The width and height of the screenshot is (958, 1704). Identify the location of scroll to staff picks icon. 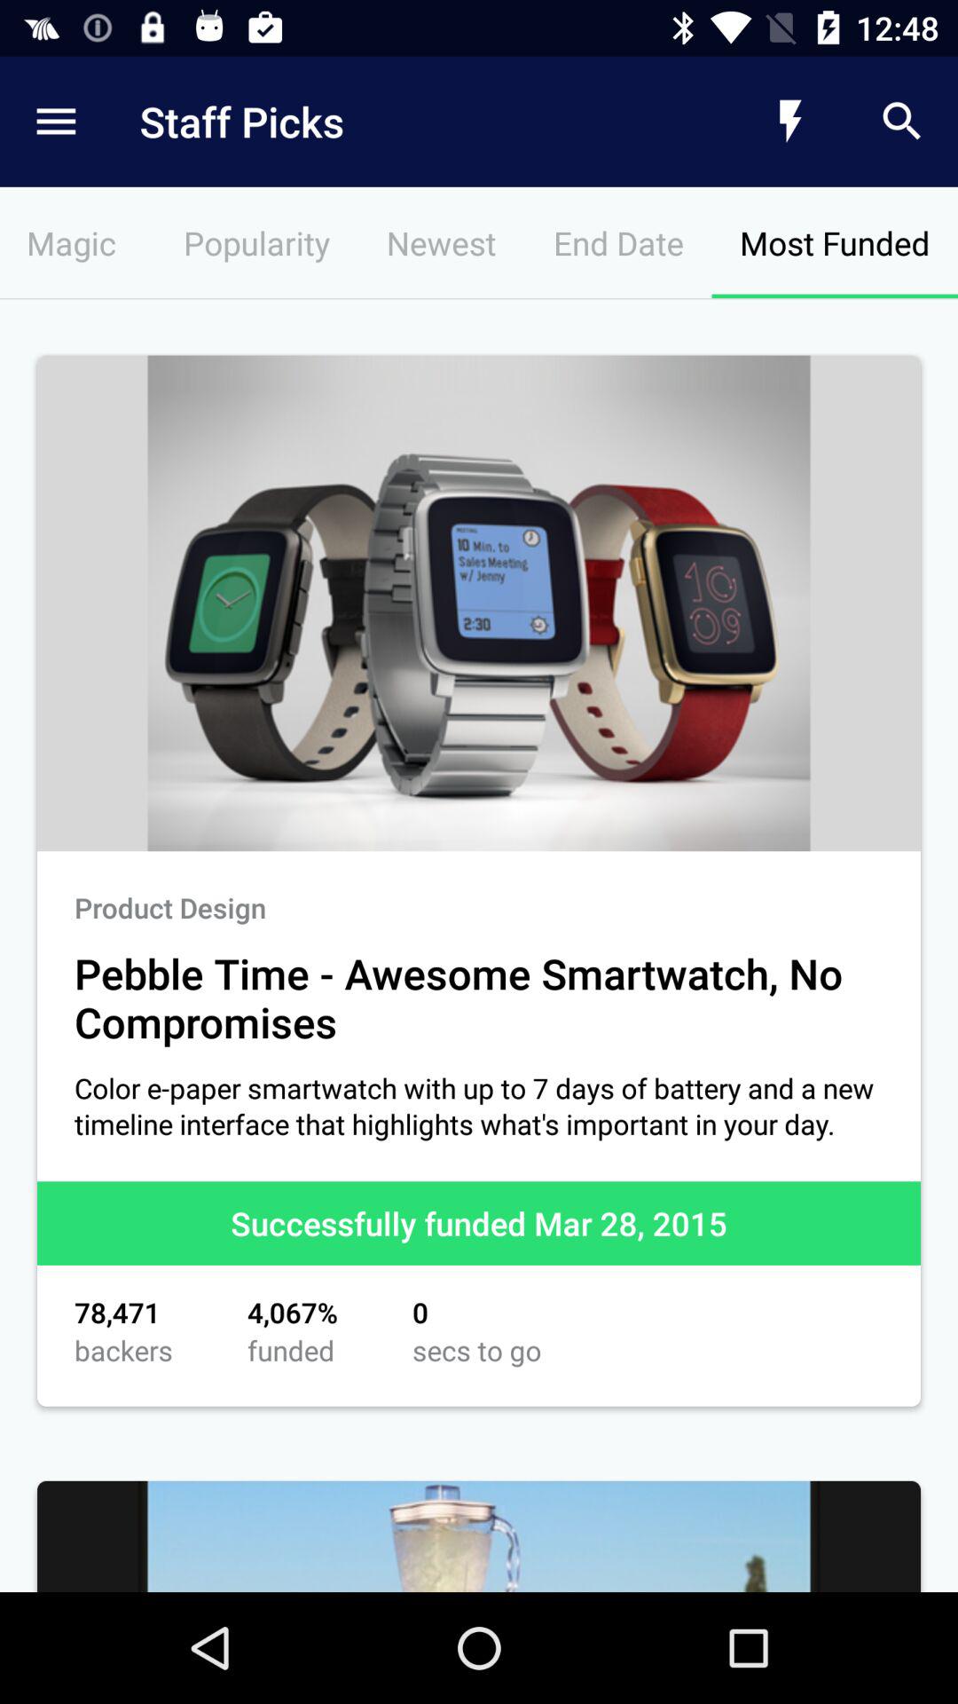
(404, 121).